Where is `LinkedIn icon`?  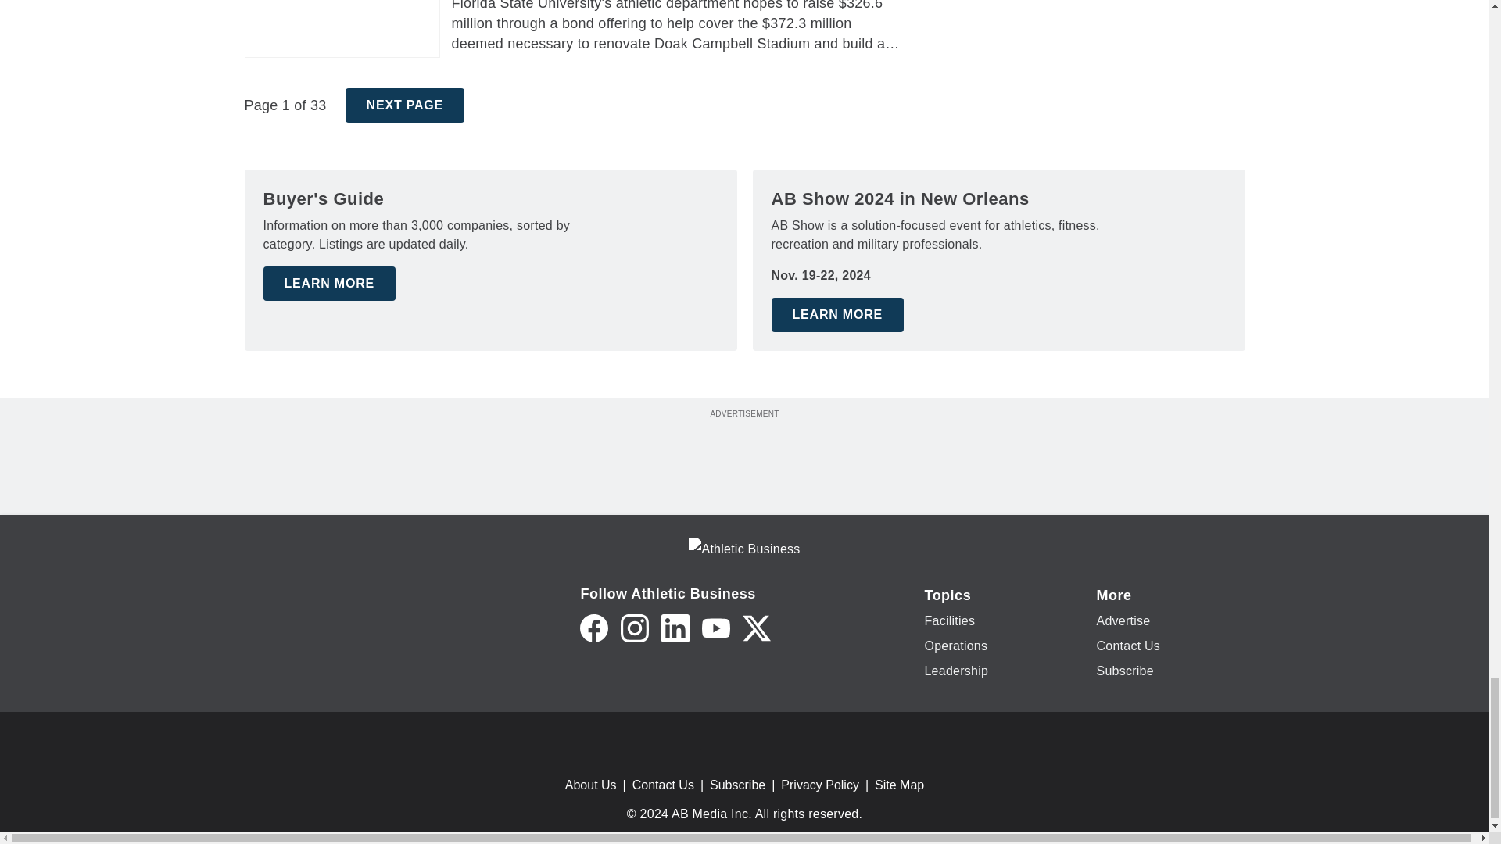
LinkedIn icon is located at coordinates (675, 628).